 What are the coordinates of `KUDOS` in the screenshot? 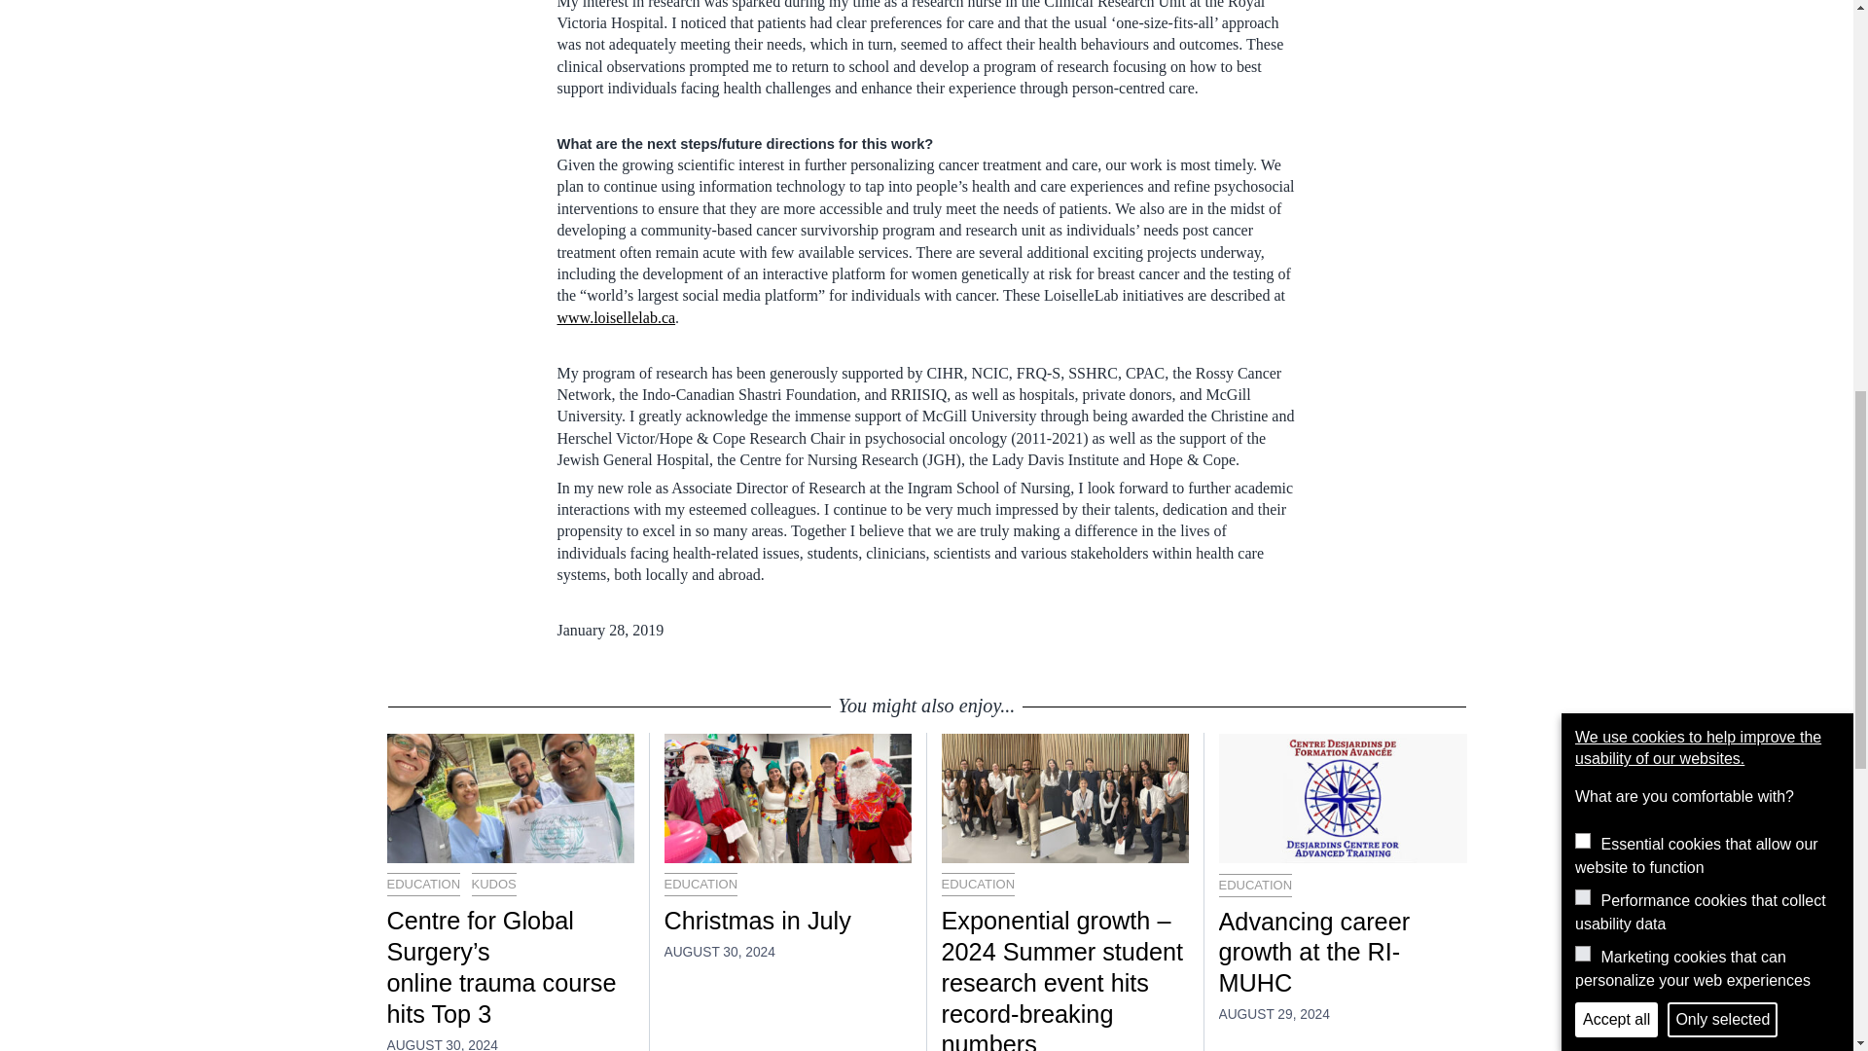 It's located at (494, 885).